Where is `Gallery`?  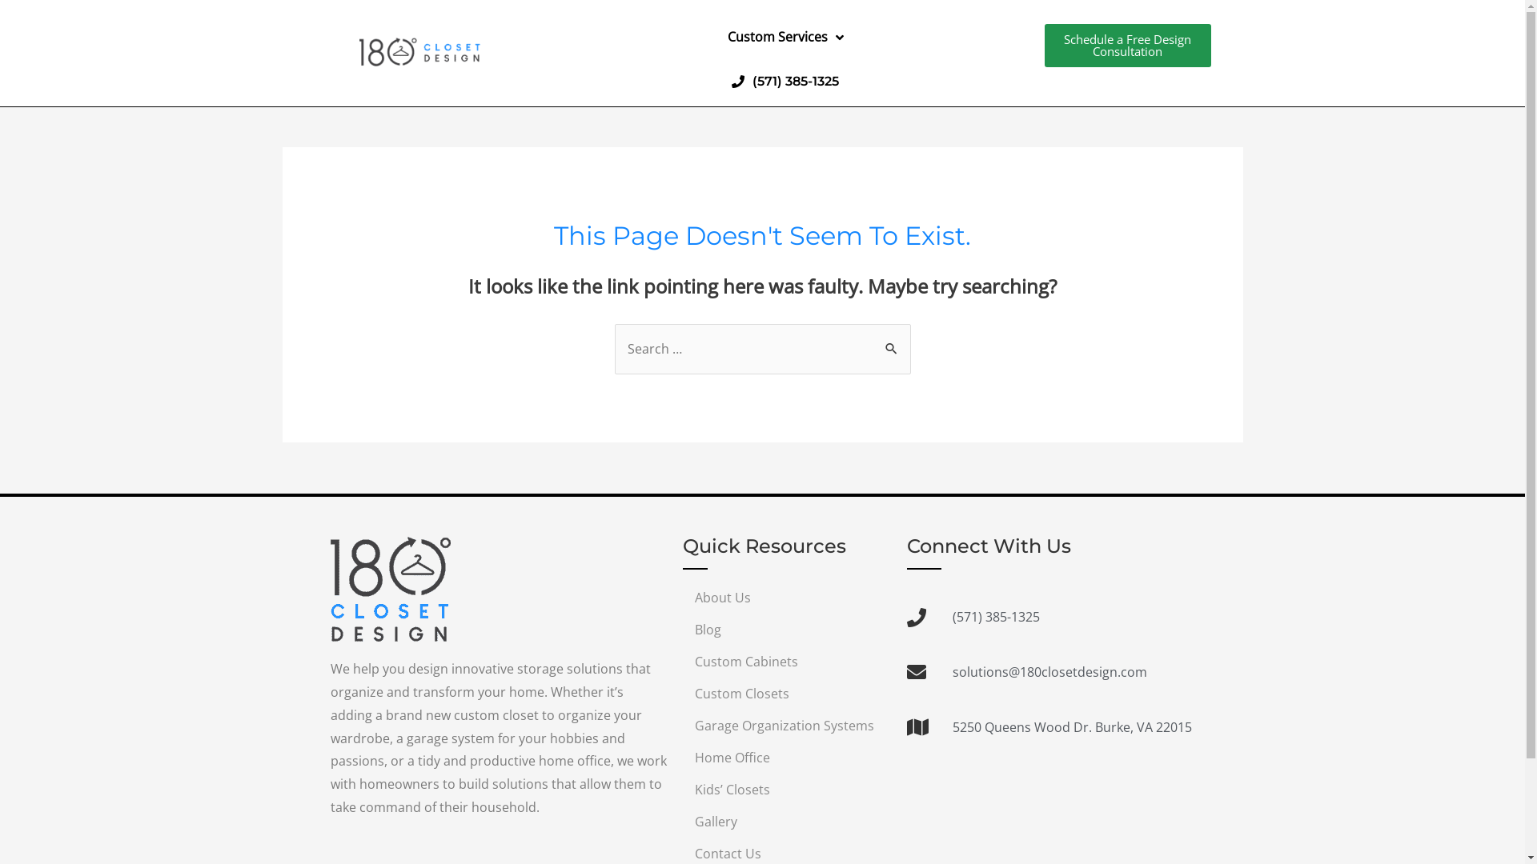
Gallery is located at coordinates (786, 822).